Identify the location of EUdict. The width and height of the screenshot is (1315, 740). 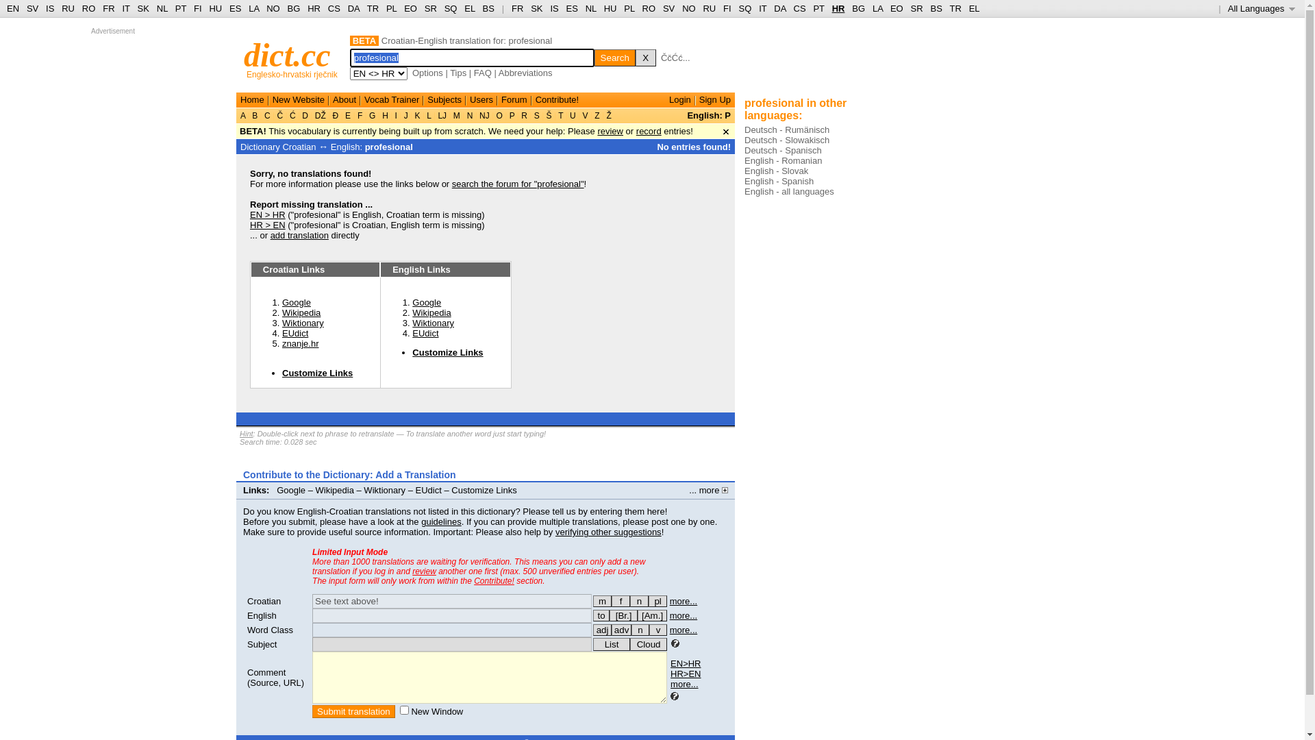
(295, 333).